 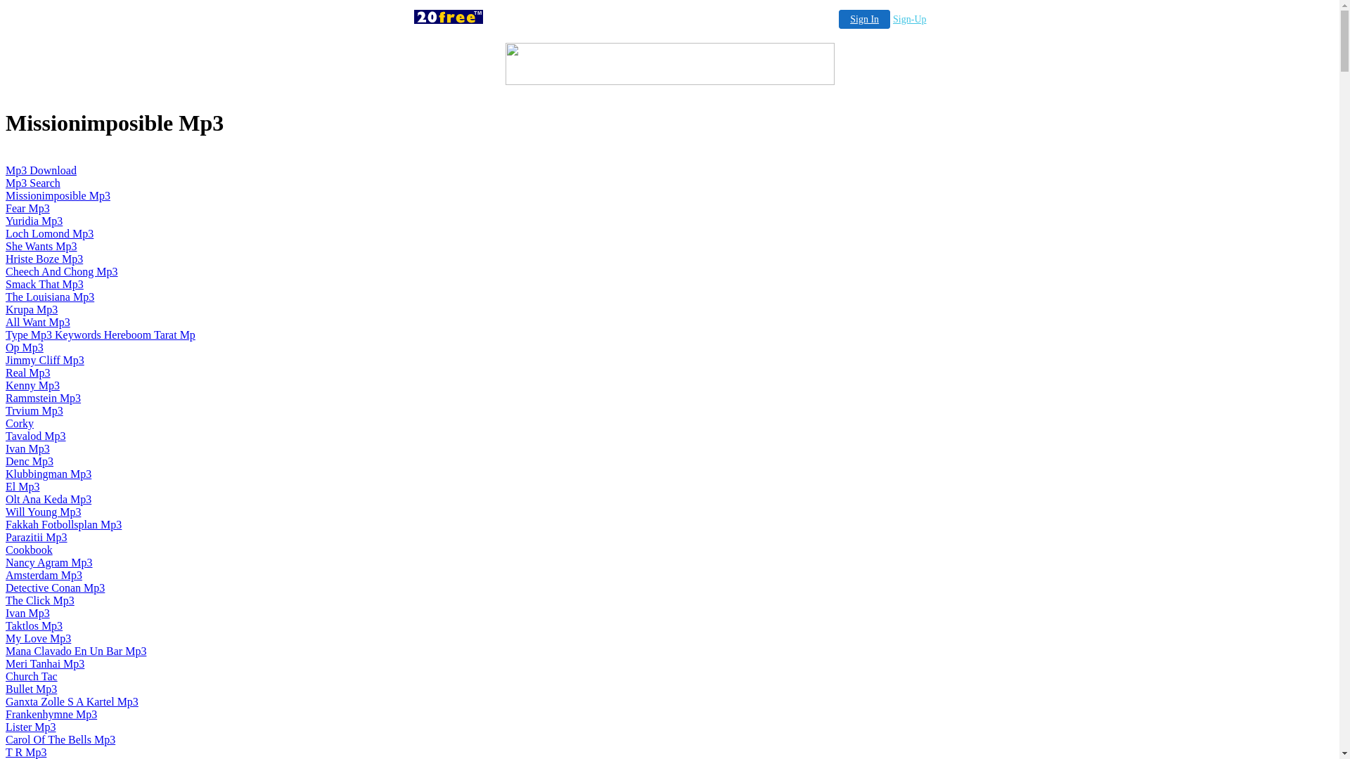 What do you see at coordinates (101, 335) in the screenshot?
I see `Type Mp3 Keywords Hereboom Tarat Mp` at bounding box center [101, 335].